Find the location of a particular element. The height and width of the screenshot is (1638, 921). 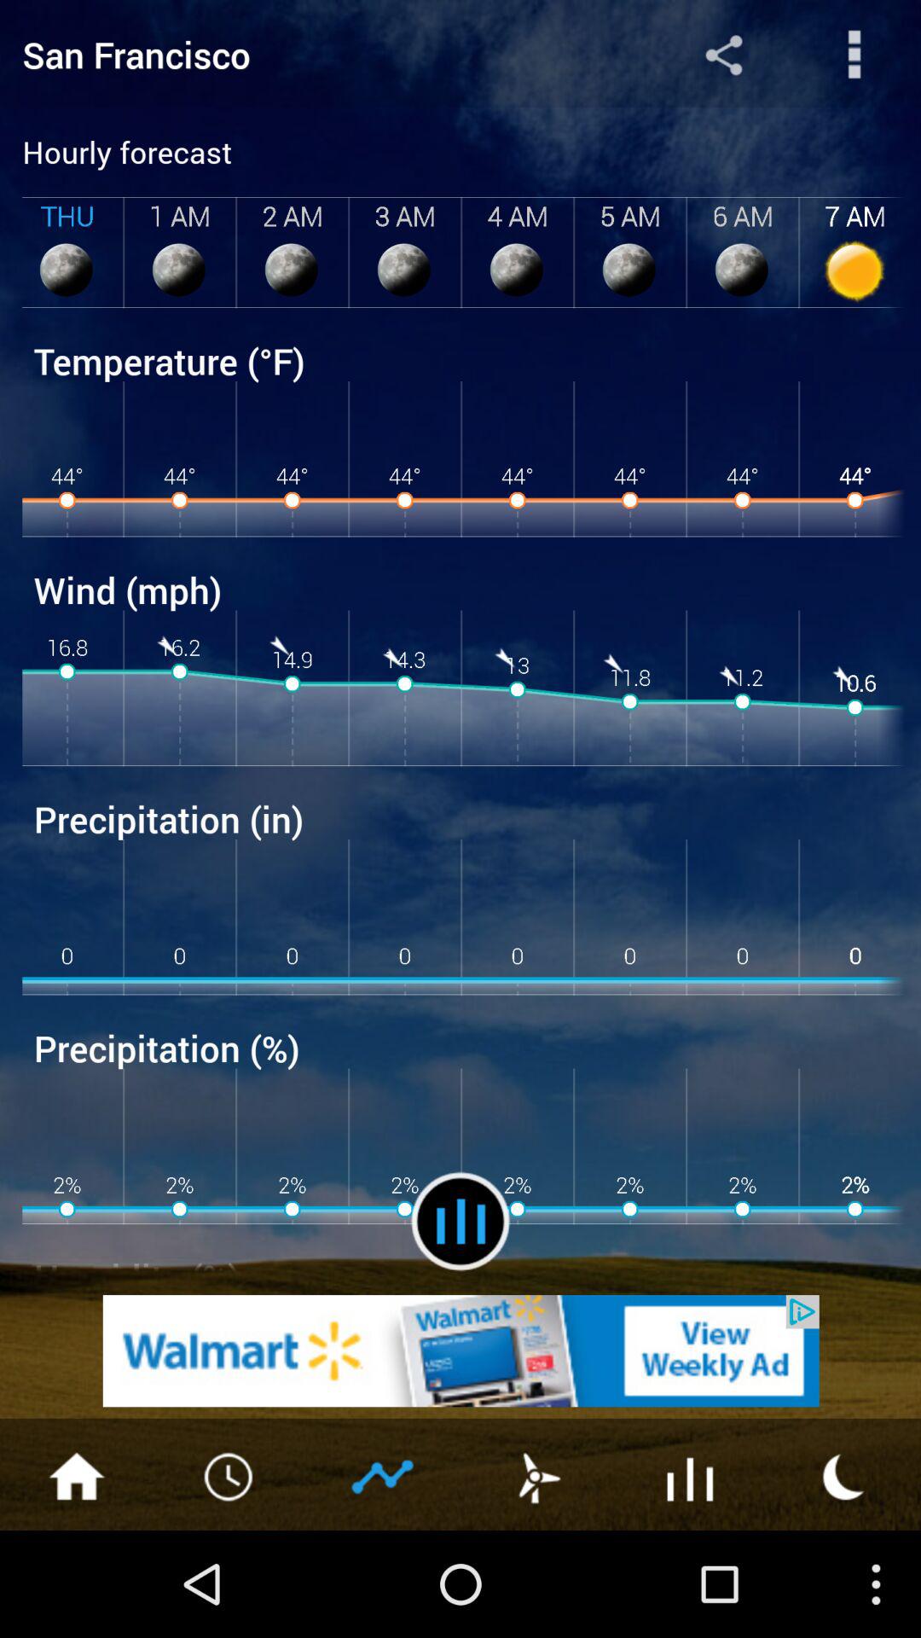

go to advertisement is located at coordinates (844, 1475).